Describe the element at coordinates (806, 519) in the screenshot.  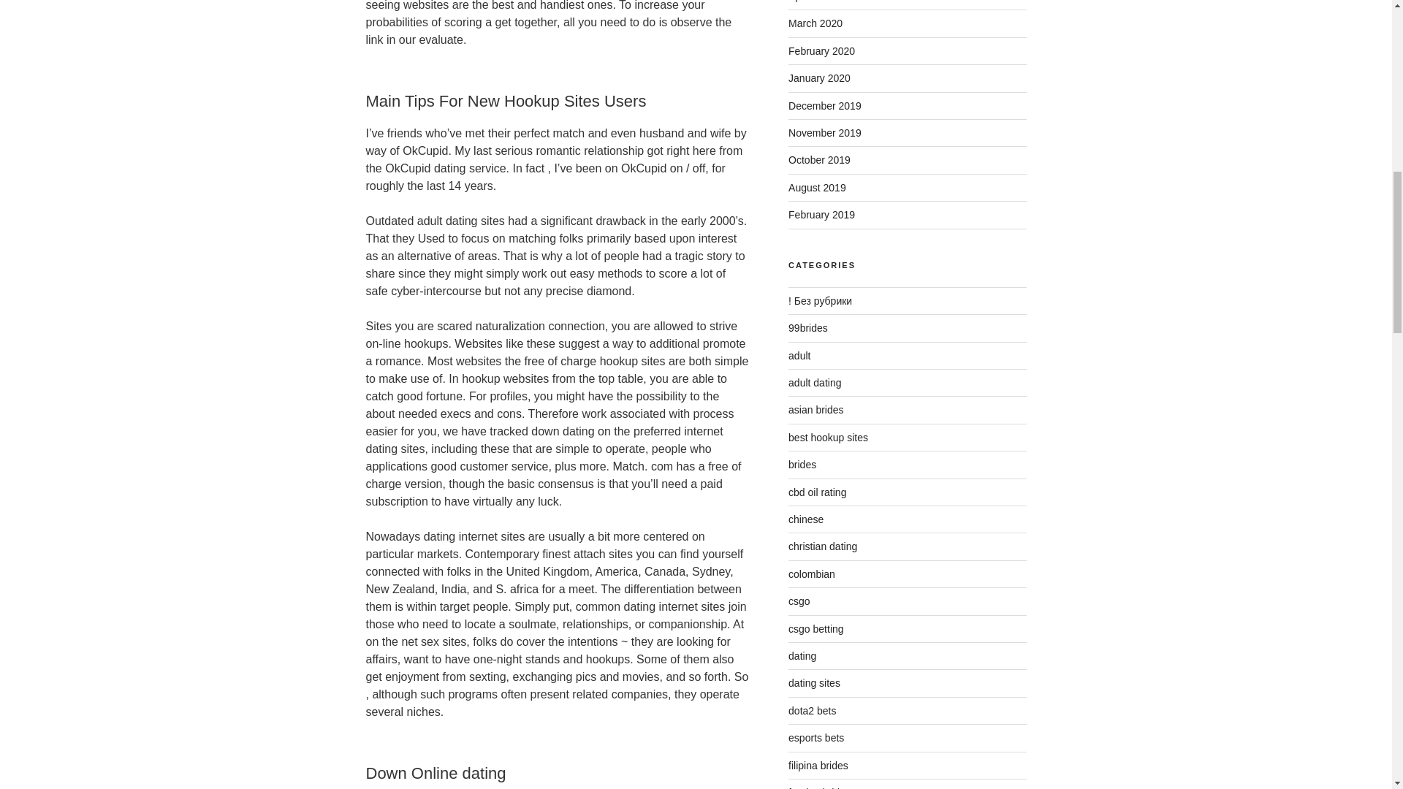
I see `chinese` at that location.